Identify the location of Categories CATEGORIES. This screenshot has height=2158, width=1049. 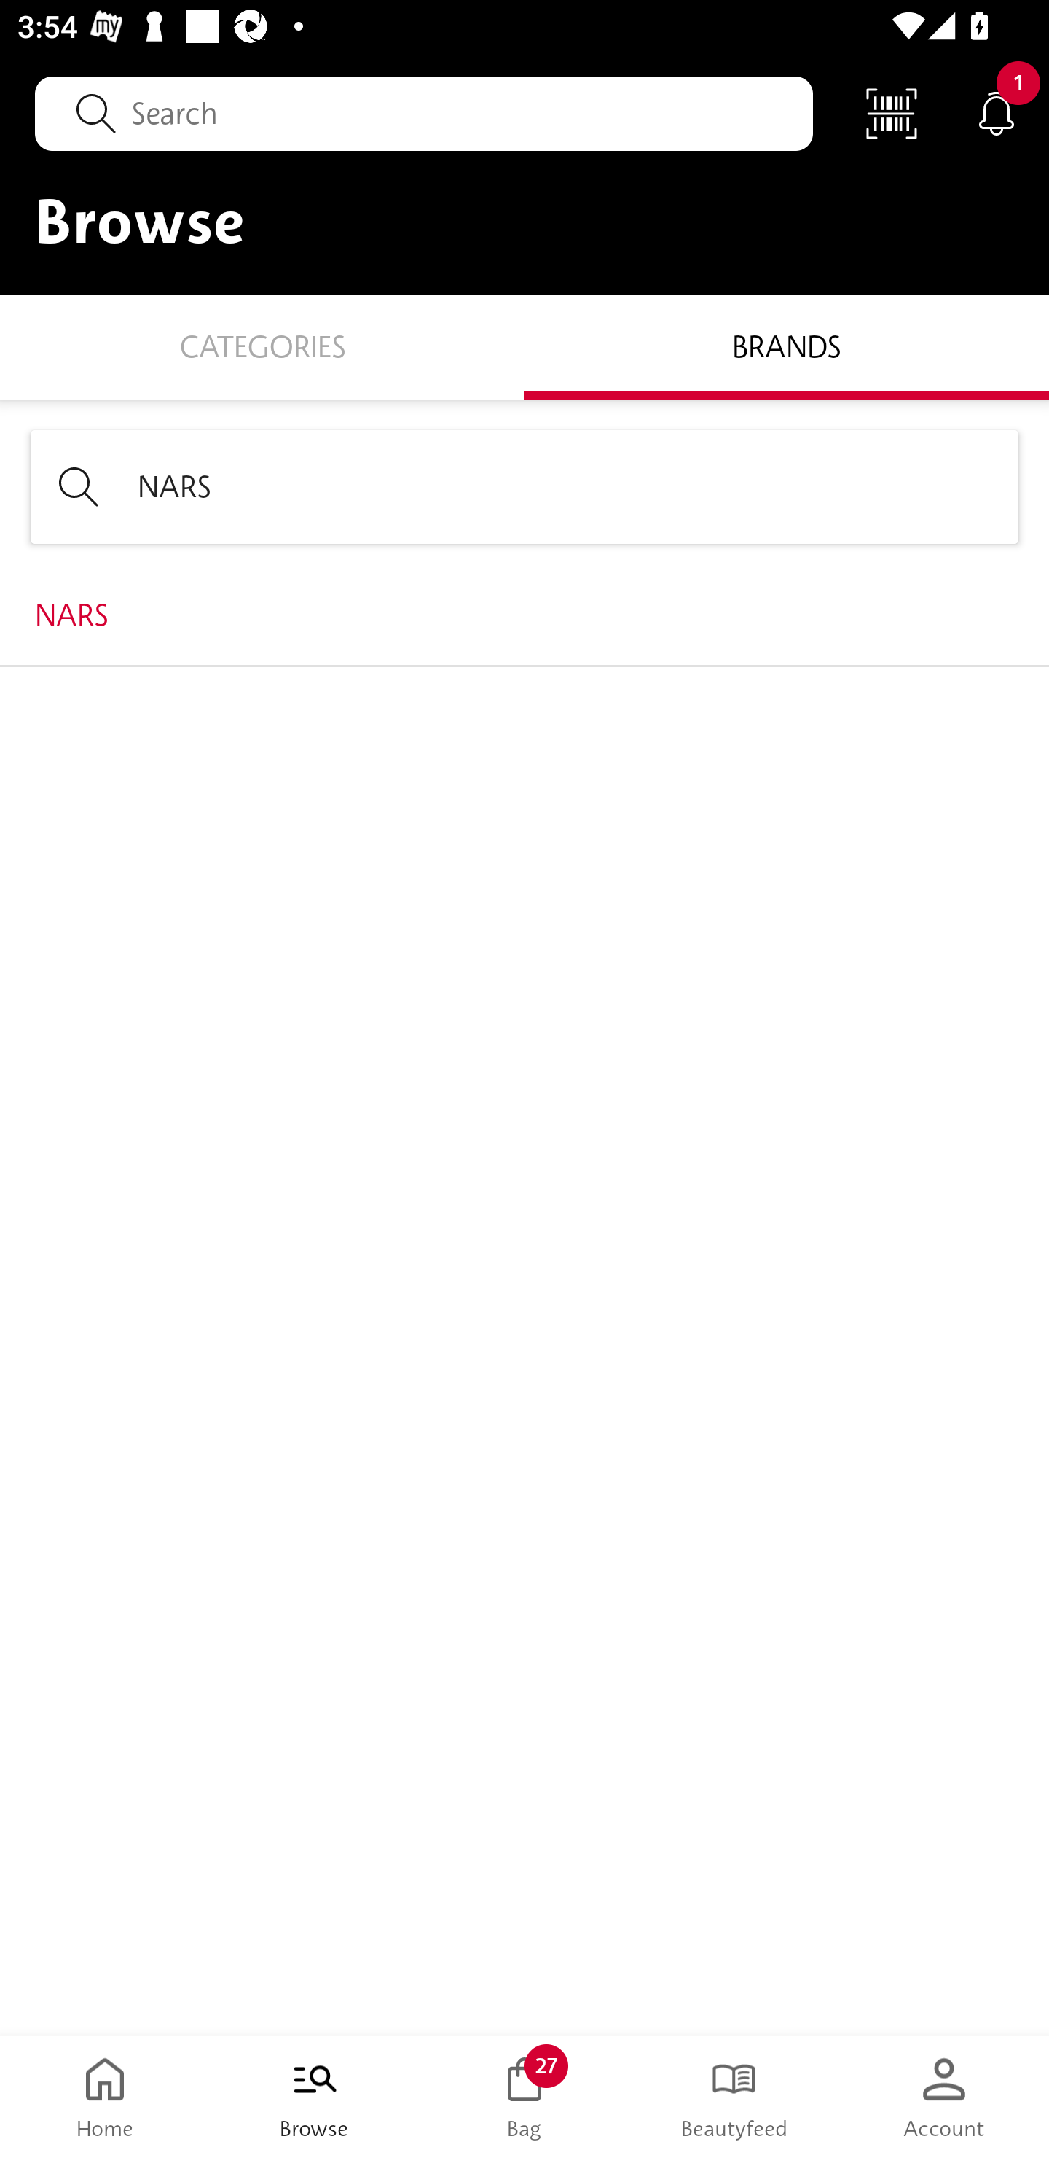
(262, 346).